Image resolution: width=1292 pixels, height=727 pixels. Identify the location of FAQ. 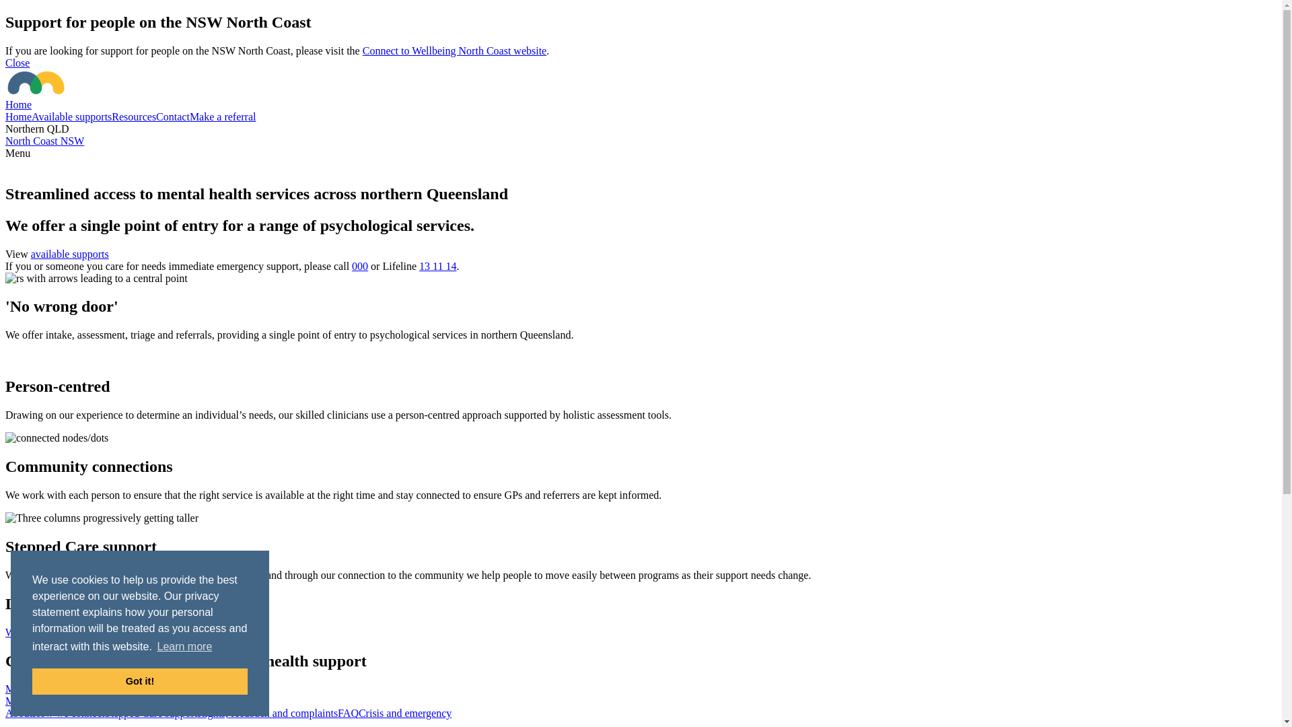
(349, 714).